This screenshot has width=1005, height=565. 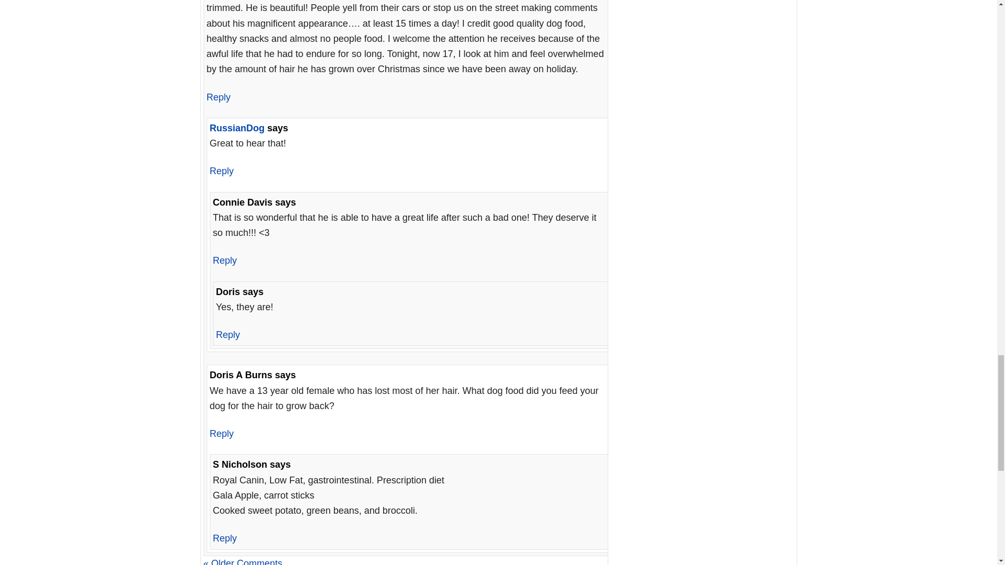 What do you see at coordinates (221, 171) in the screenshot?
I see `Reply` at bounding box center [221, 171].